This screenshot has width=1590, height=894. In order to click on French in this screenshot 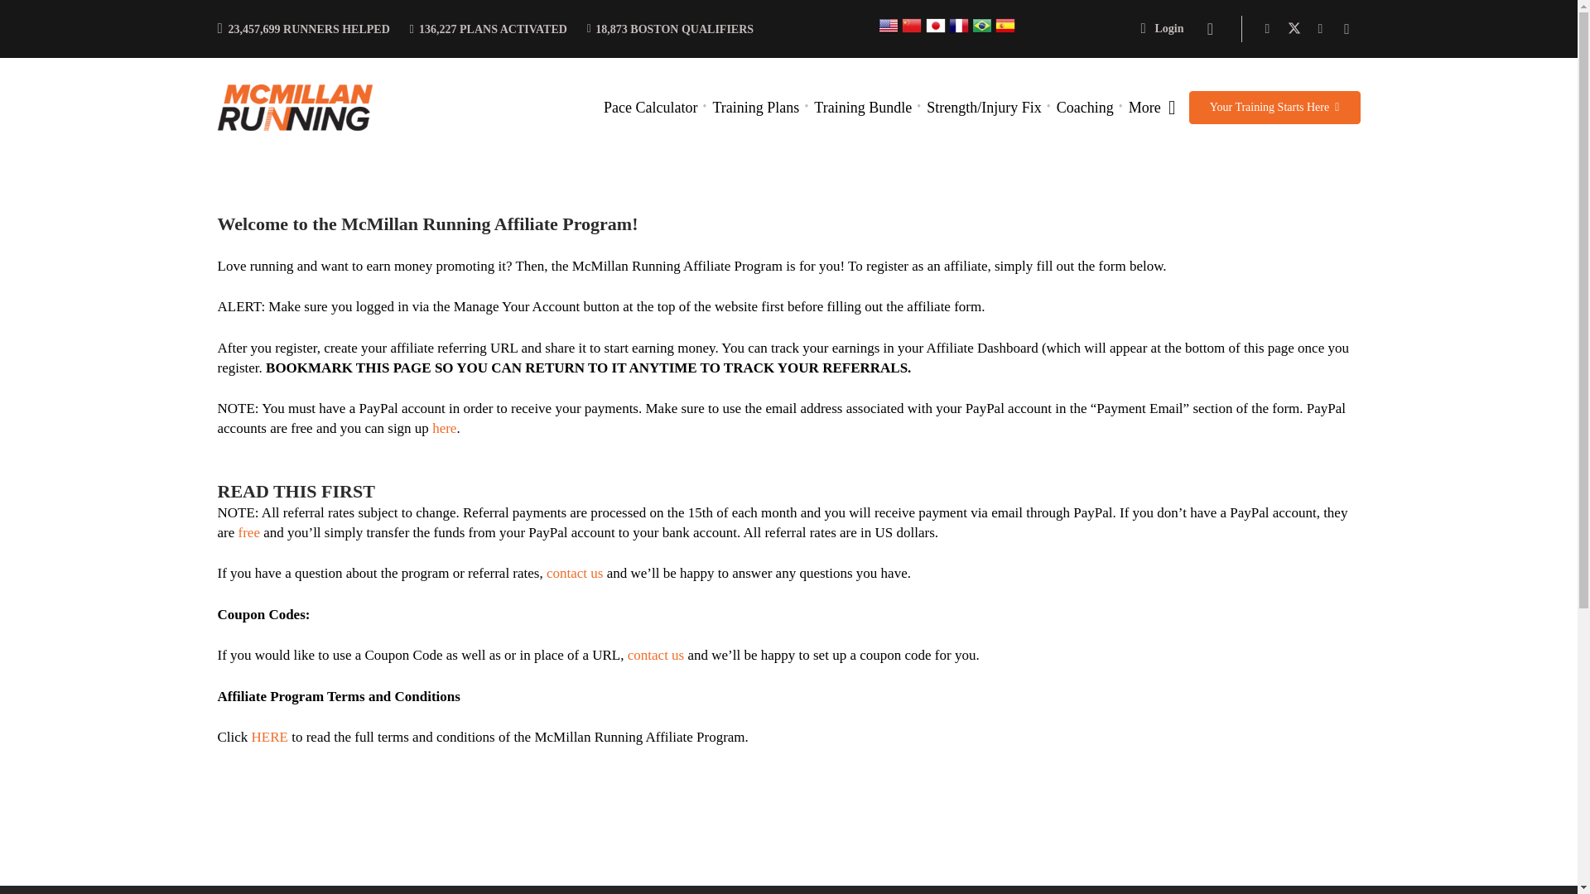, I will do `click(959, 31)`.